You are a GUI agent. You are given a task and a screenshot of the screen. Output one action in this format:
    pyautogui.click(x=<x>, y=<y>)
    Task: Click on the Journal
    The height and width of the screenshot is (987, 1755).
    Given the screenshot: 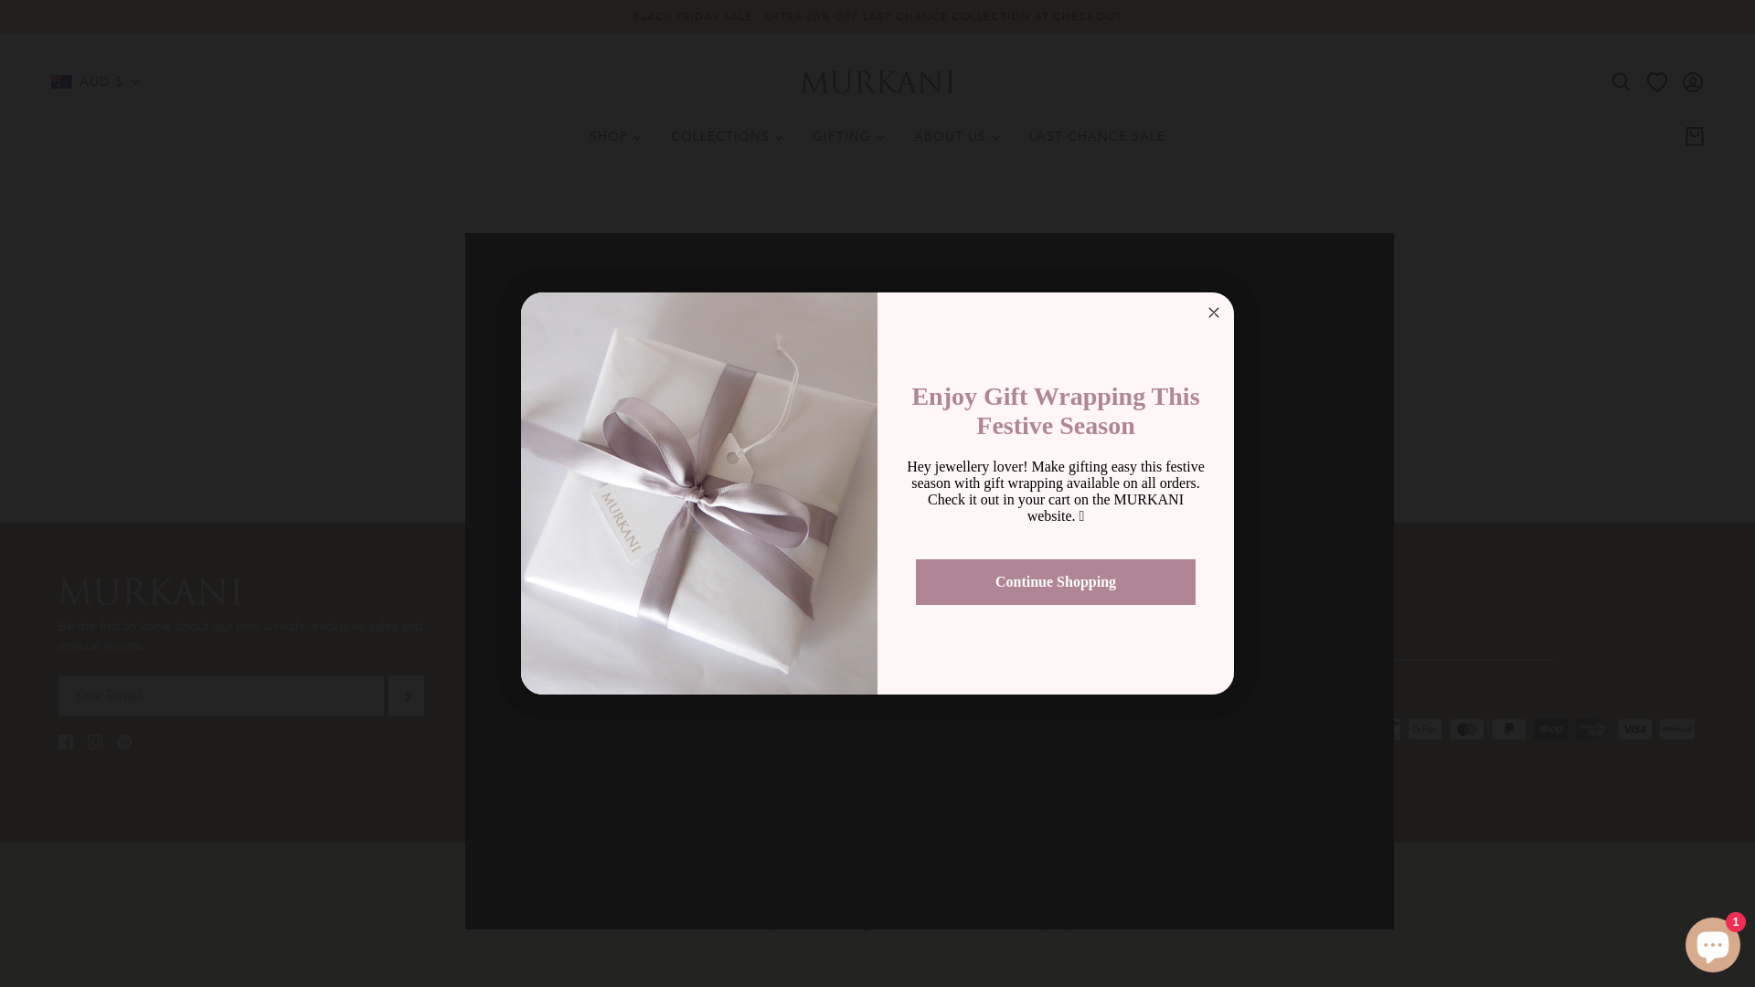 What is the action you would take?
    pyautogui.click(x=574, y=666)
    